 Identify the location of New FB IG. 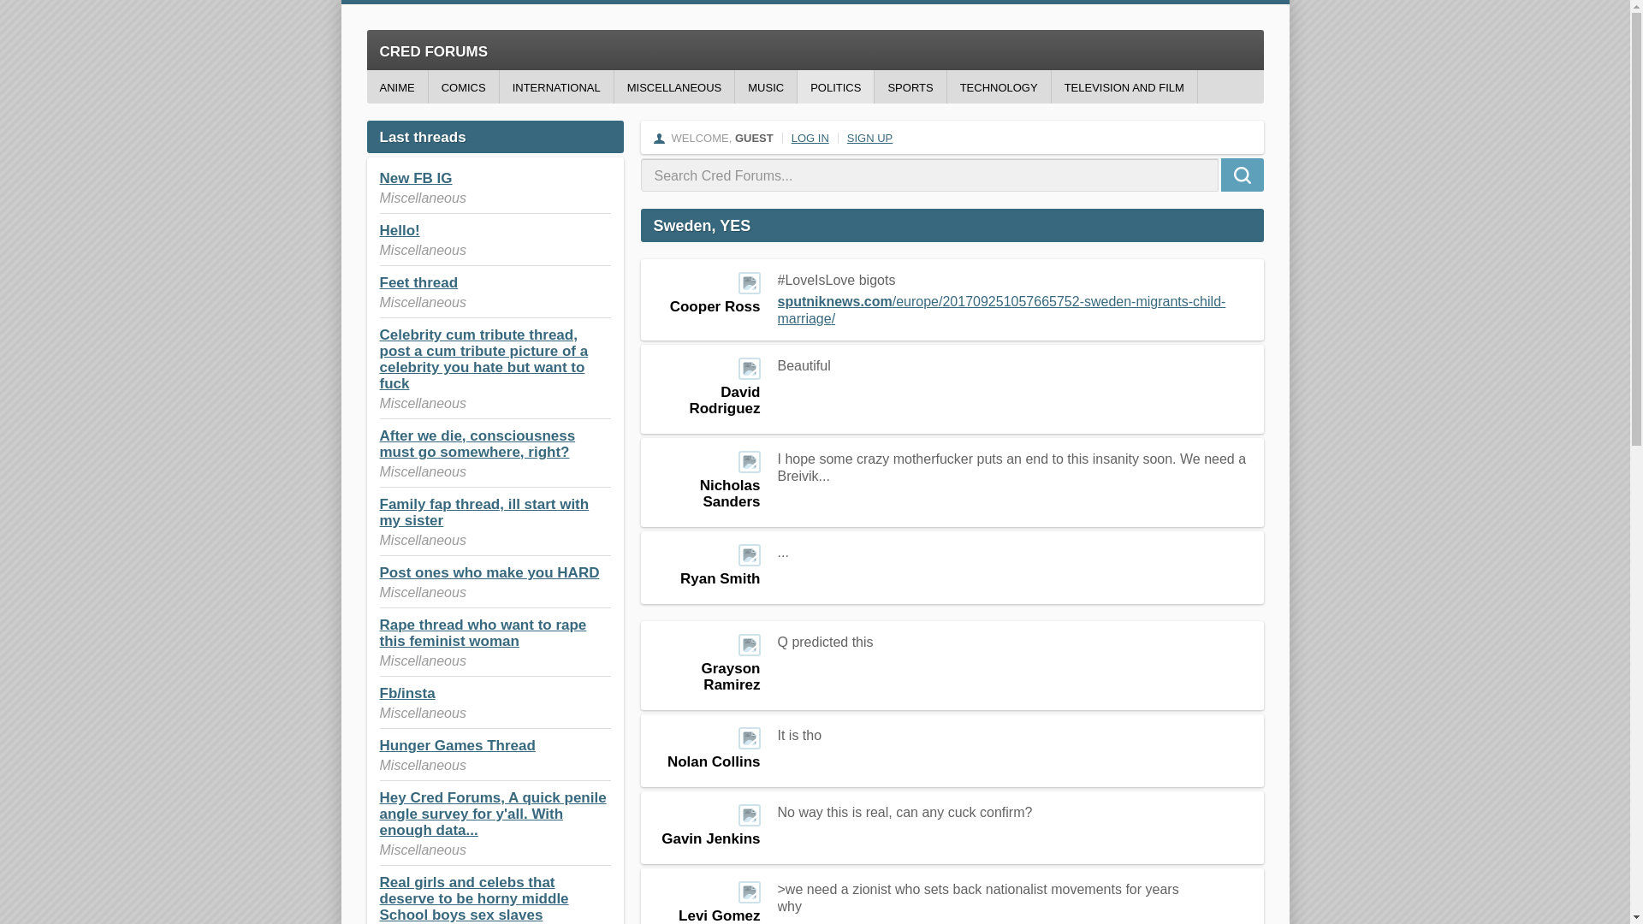
(416, 178).